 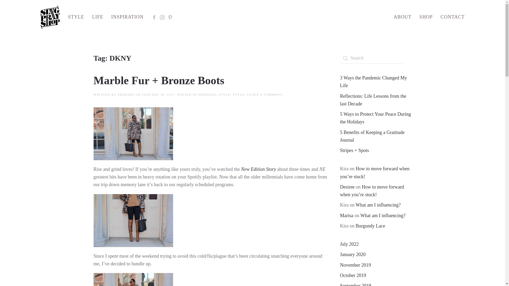 I want to click on Reflections: Life Lessons from the last Decade, so click(x=373, y=100).